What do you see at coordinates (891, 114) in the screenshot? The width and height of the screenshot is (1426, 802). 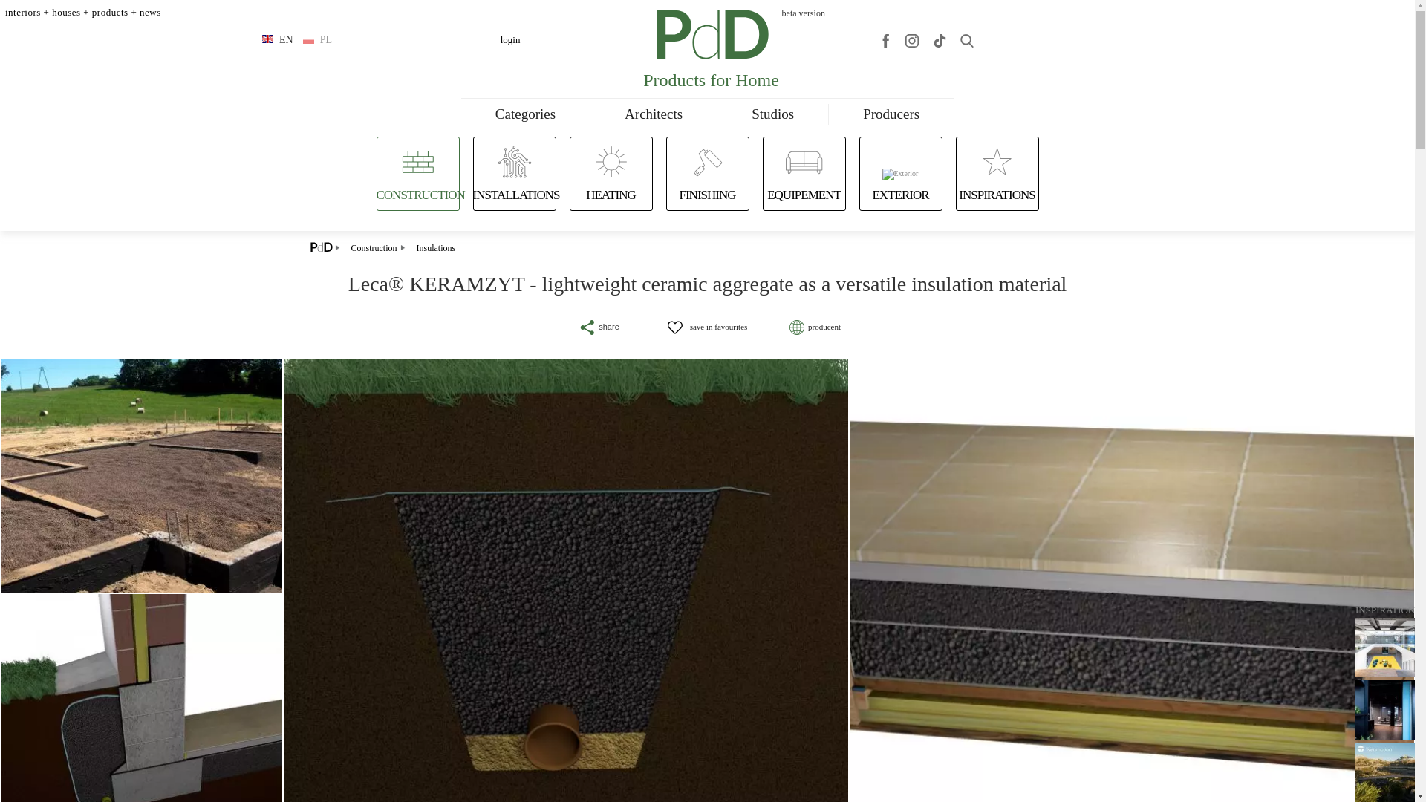 I see `Producers` at bounding box center [891, 114].